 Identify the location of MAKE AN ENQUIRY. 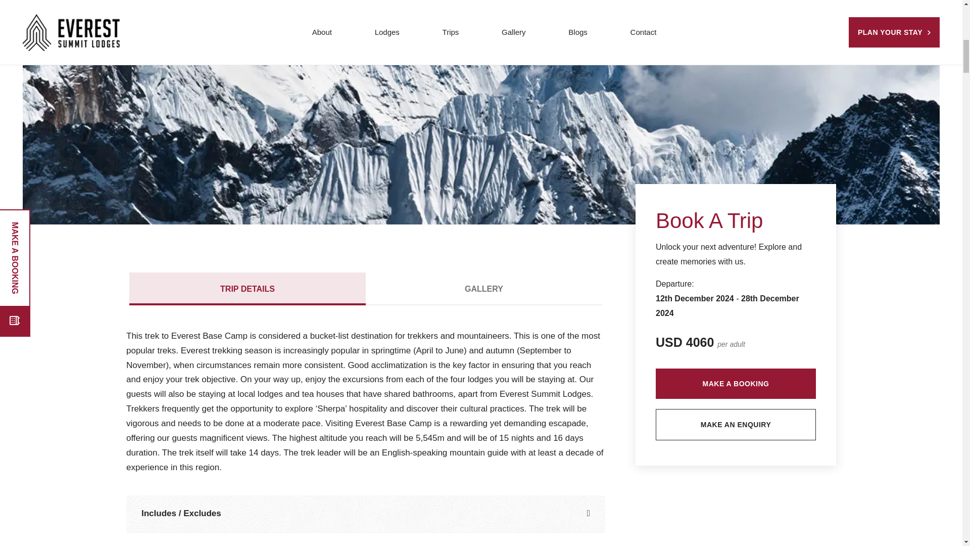
(736, 424).